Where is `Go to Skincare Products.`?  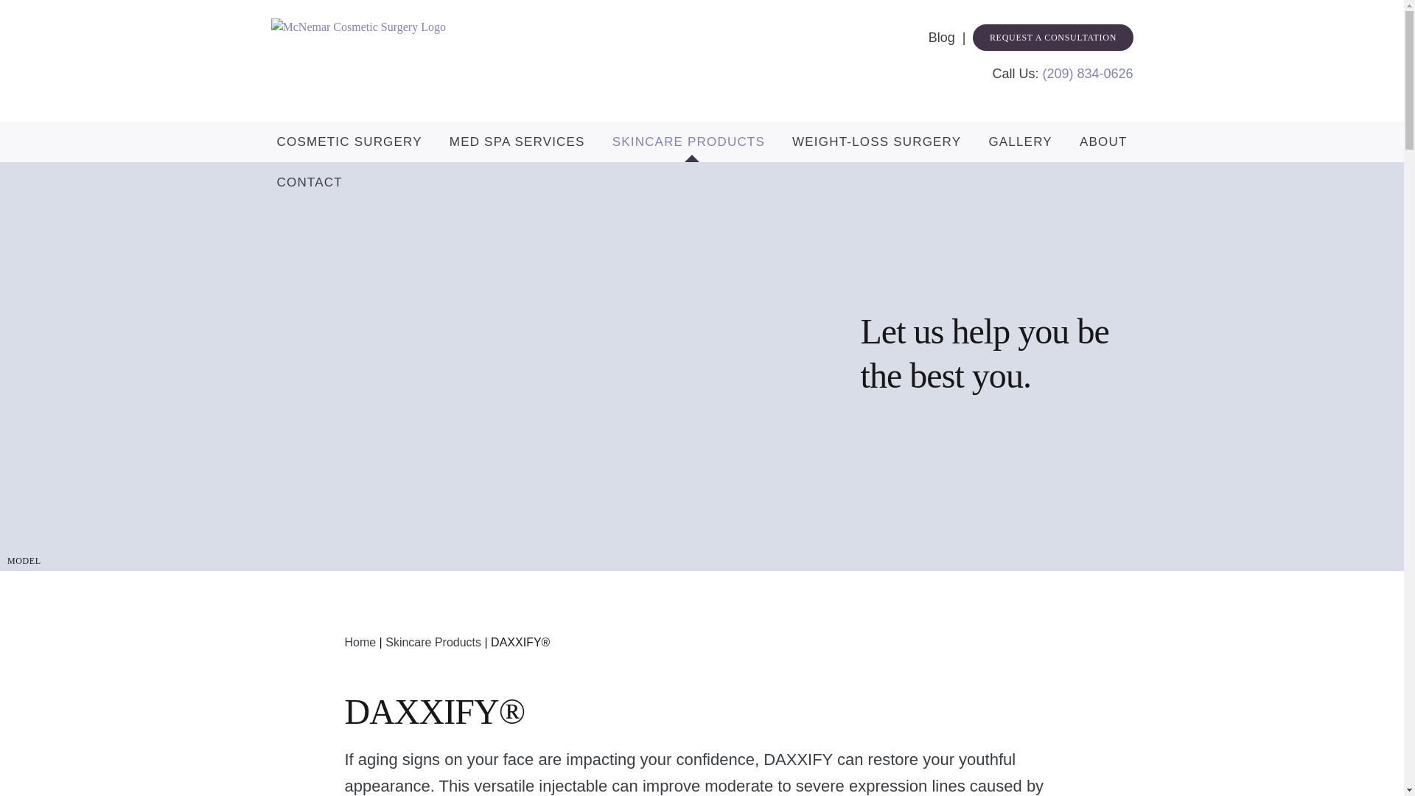
Go to Skincare Products. is located at coordinates (433, 642).